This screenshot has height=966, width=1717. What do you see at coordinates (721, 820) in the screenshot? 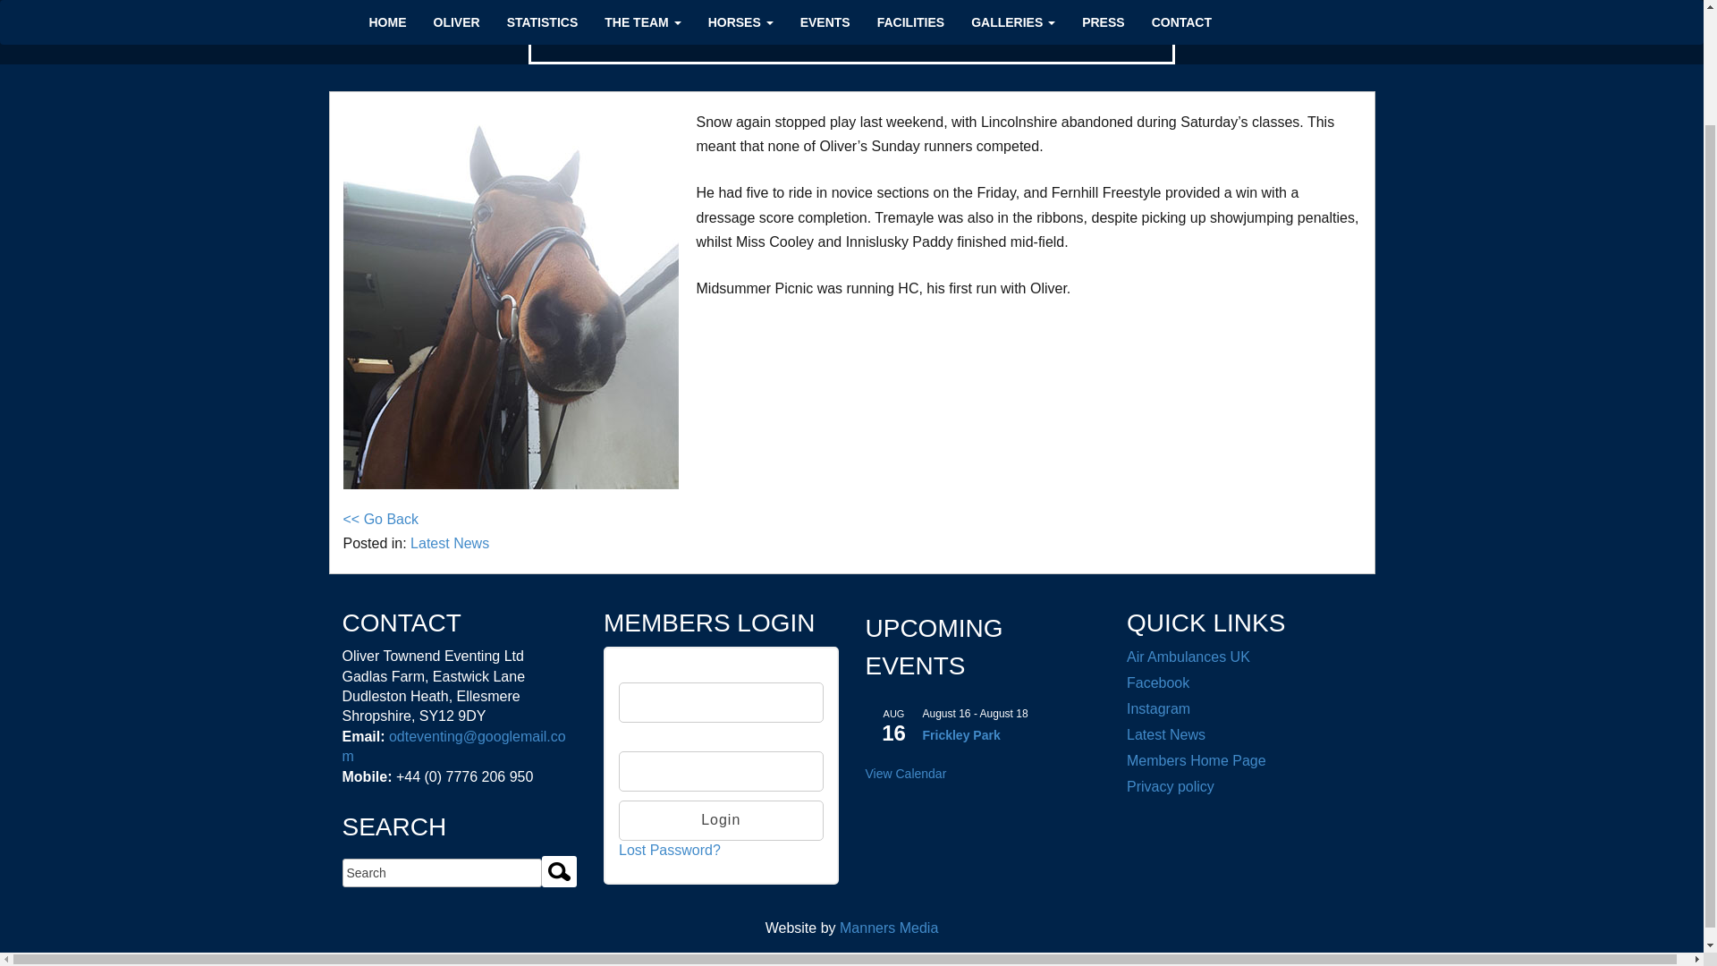
I see `Login` at bounding box center [721, 820].